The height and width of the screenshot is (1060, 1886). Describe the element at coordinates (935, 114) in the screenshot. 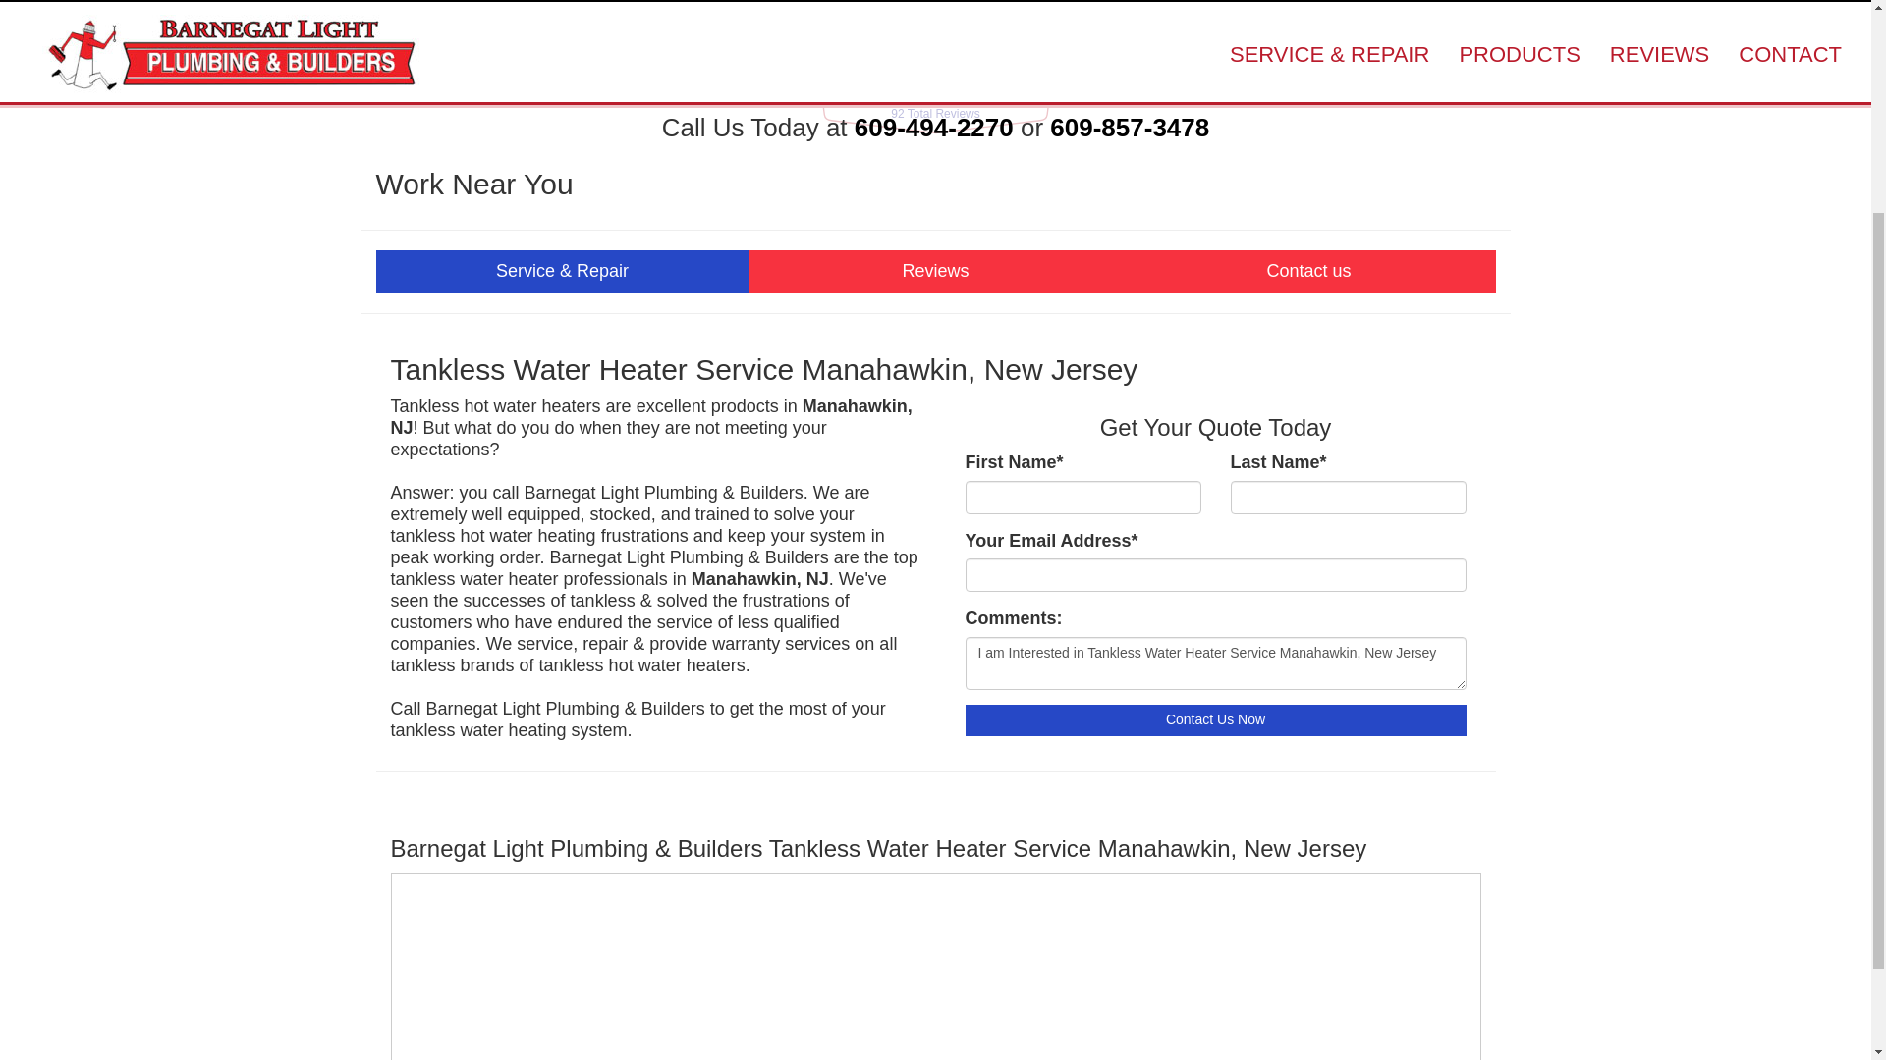

I see `92 Total Reviews` at that location.